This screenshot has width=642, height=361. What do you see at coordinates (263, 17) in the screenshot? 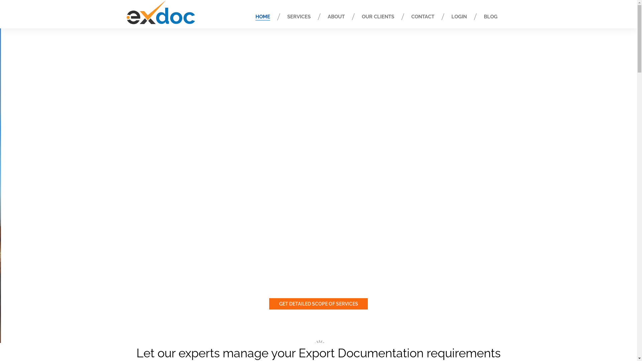
I see `HOME` at bounding box center [263, 17].